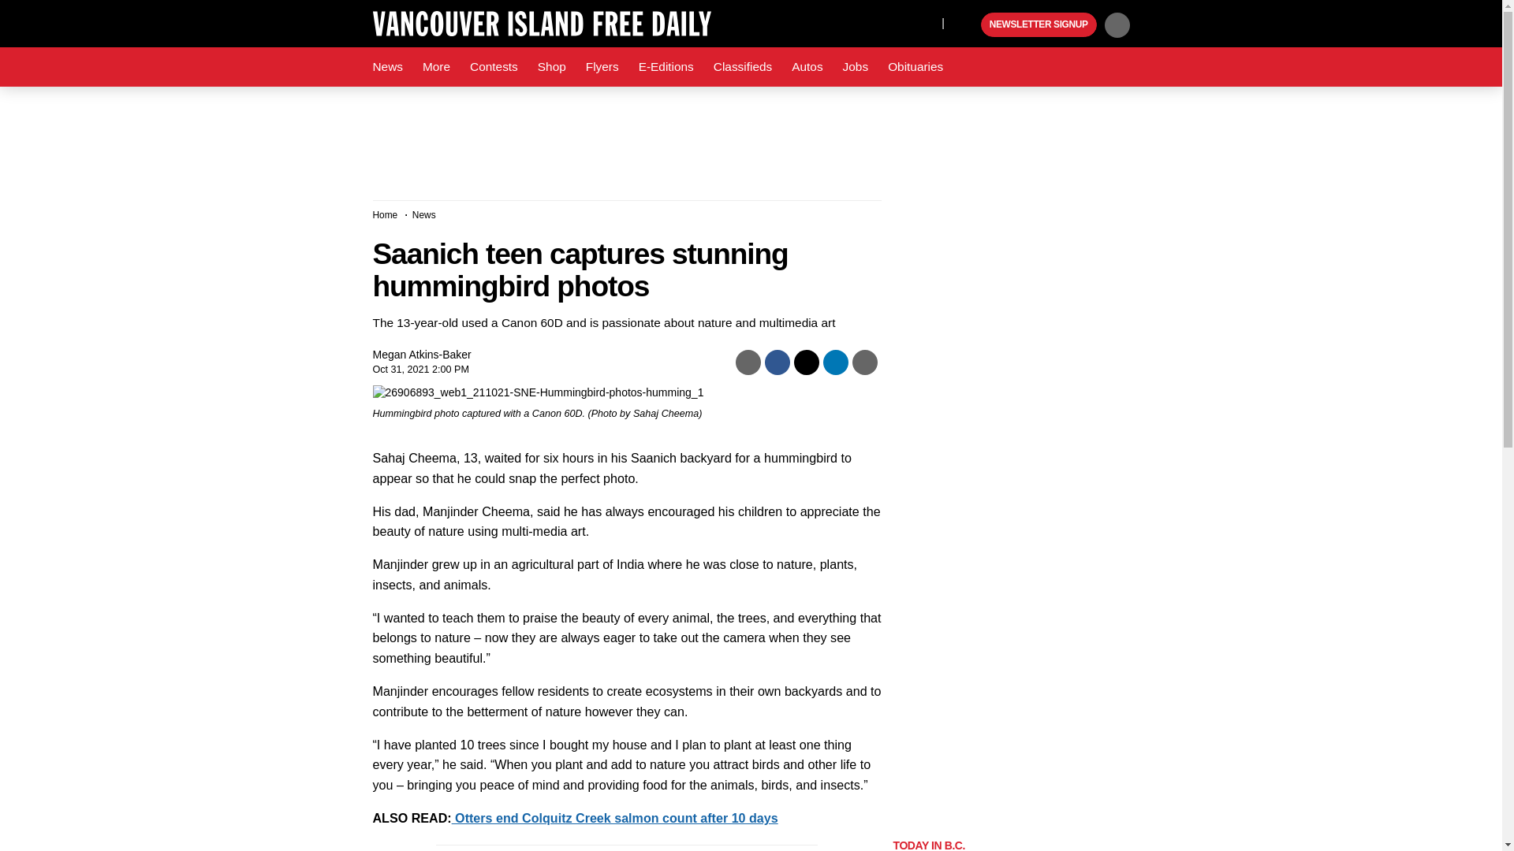 The width and height of the screenshot is (1514, 851). Describe the element at coordinates (925, 22) in the screenshot. I see `Instagram` at that location.